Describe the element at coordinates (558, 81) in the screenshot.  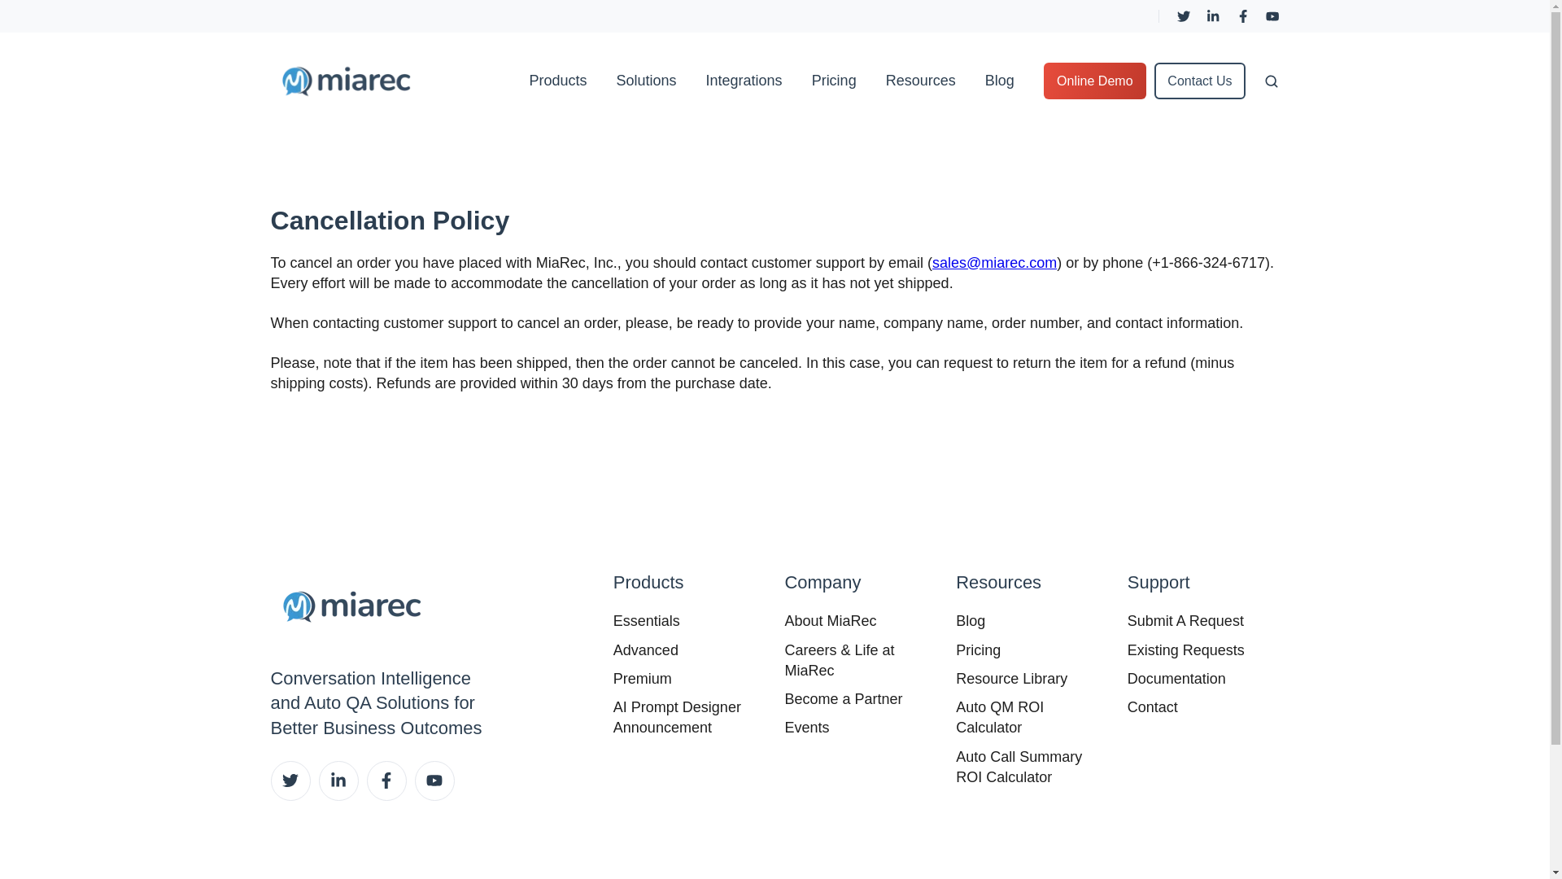
I see `Products` at that location.